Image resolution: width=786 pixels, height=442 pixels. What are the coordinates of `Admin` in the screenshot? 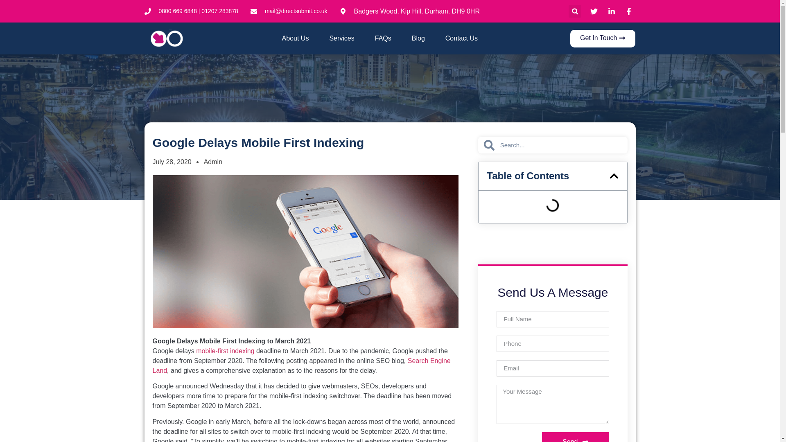 It's located at (213, 162).